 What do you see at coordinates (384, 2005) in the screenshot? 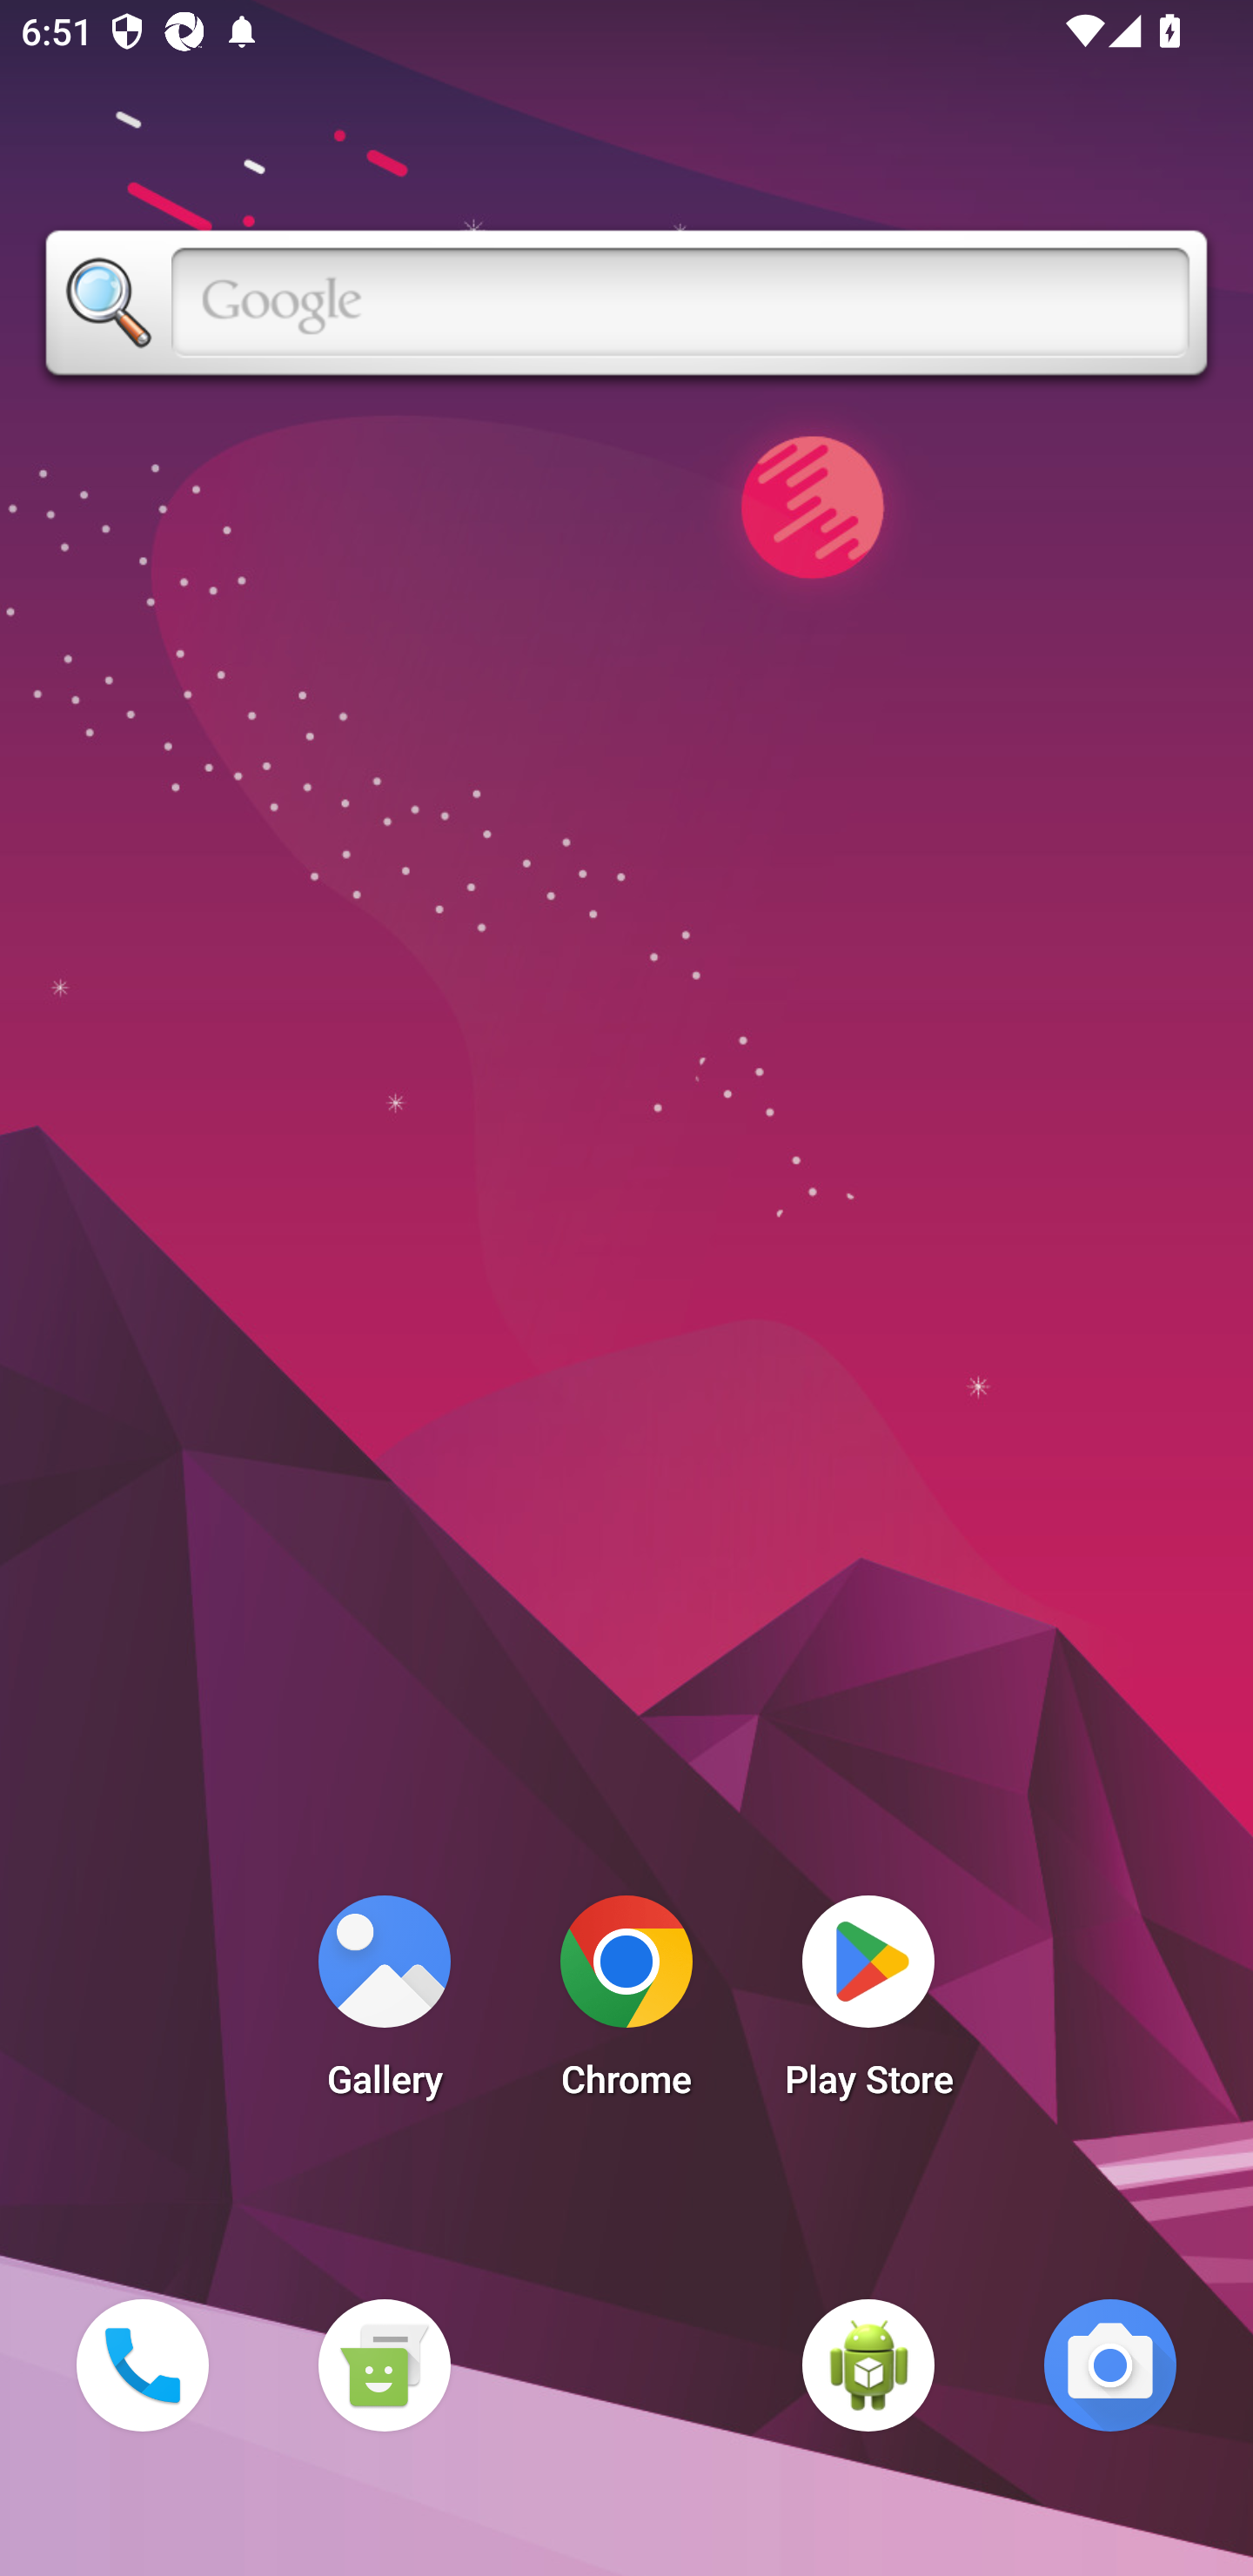
I see `Gallery` at bounding box center [384, 2005].